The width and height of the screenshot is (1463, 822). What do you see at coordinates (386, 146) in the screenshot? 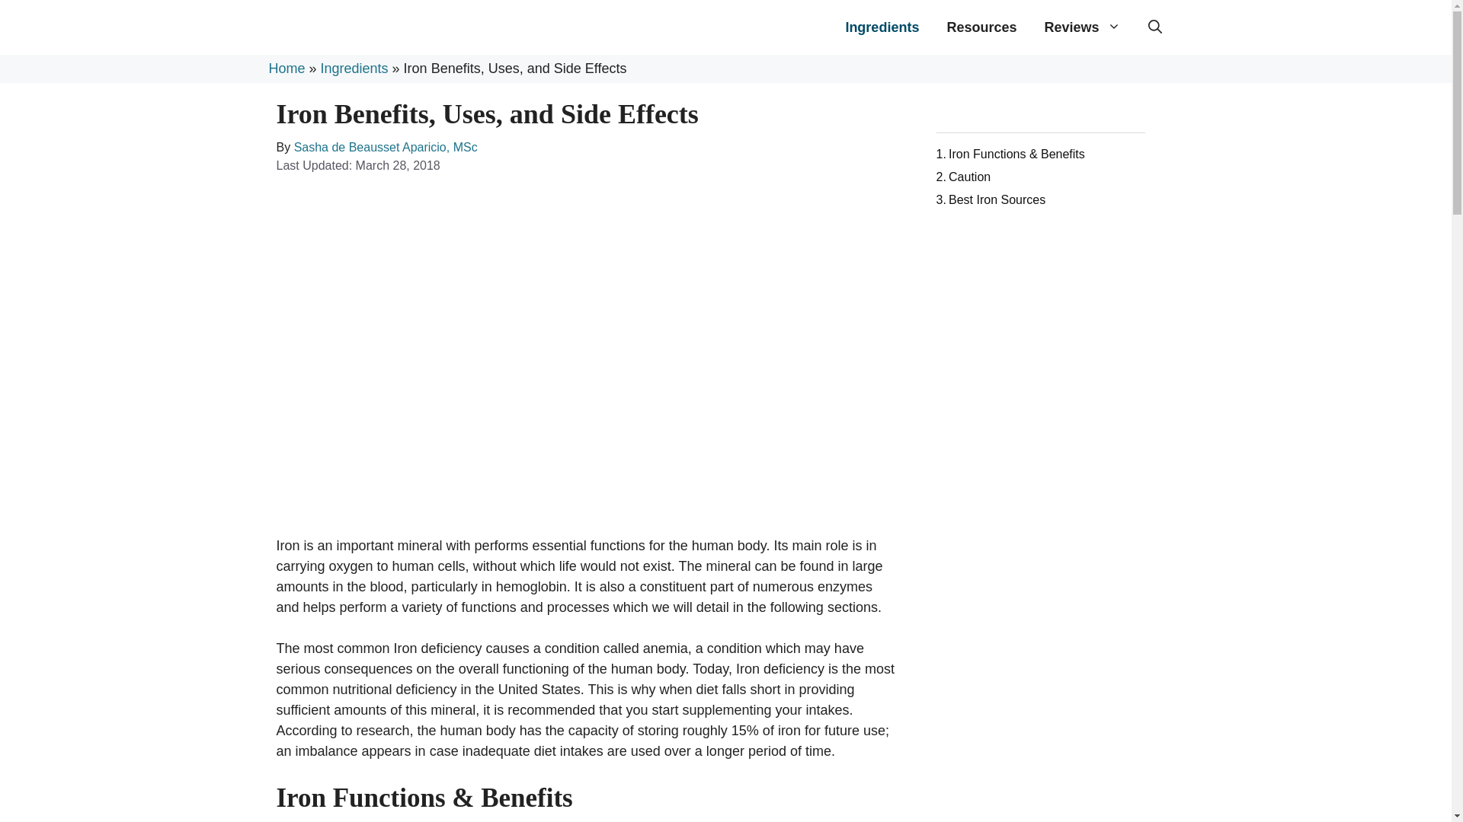
I see `Sasha de Beausset Aparicio, MSc` at bounding box center [386, 146].